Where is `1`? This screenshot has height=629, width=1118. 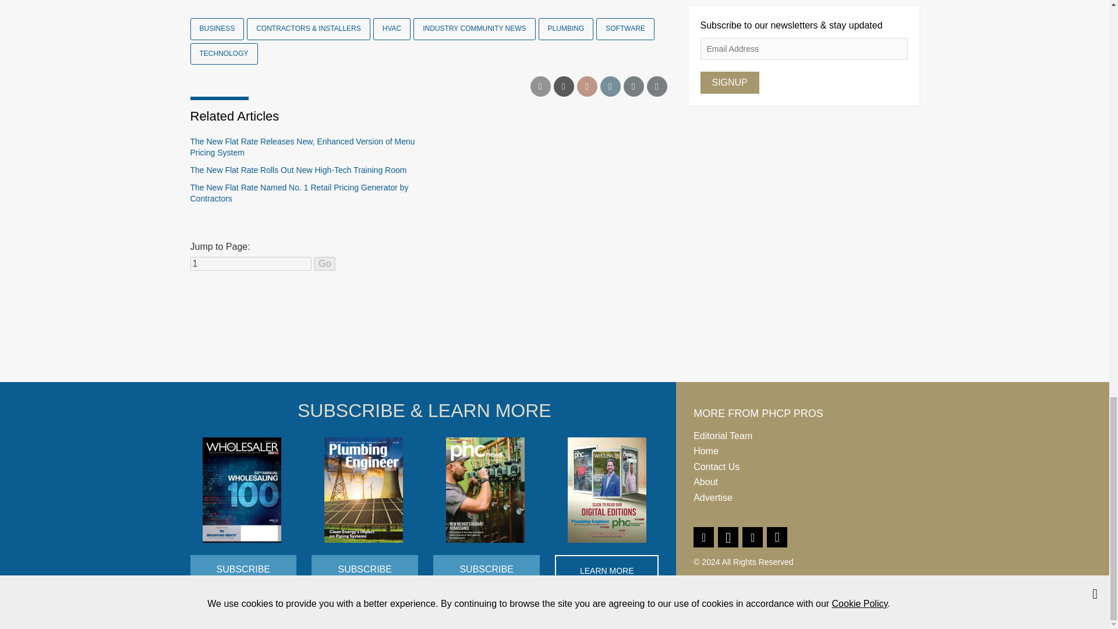
1 is located at coordinates (250, 263).